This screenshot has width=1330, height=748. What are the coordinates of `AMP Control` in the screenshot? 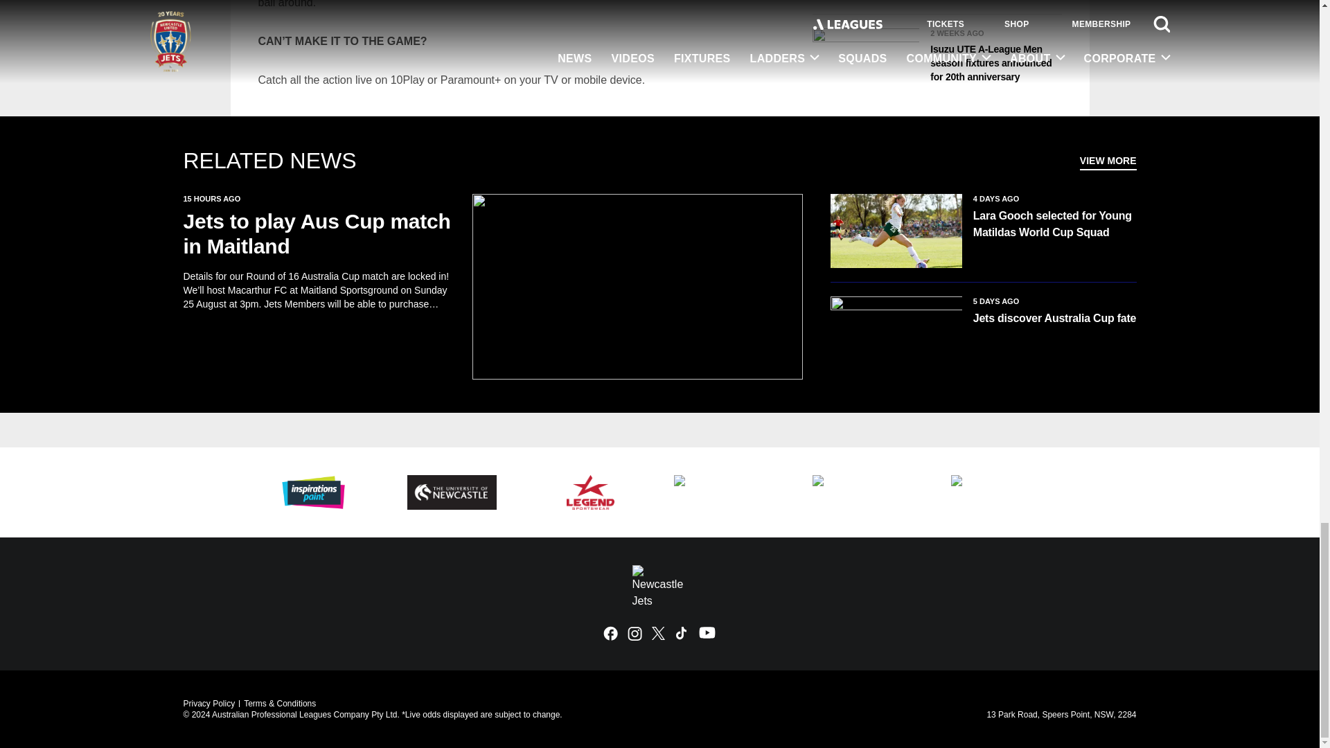 It's located at (729, 492).